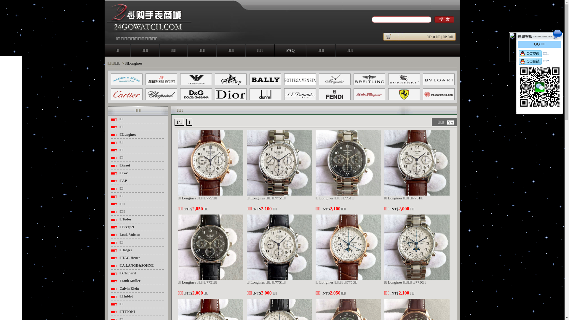 The height and width of the screenshot is (320, 569). I want to click on FAQ, so click(290, 50).